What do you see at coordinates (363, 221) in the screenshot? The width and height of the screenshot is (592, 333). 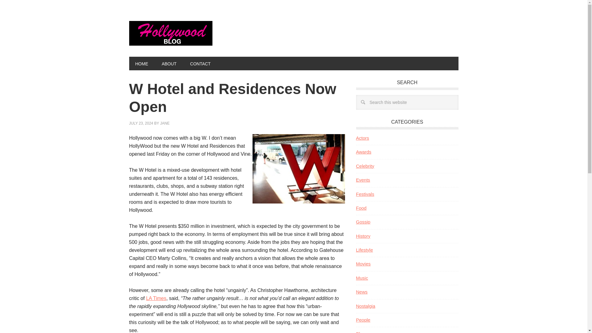 I see `Gossip` at bounding box center [363, 221].